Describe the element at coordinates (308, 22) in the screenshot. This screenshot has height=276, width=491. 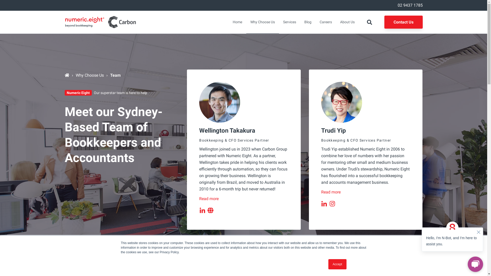
I see `Blog` at that location.